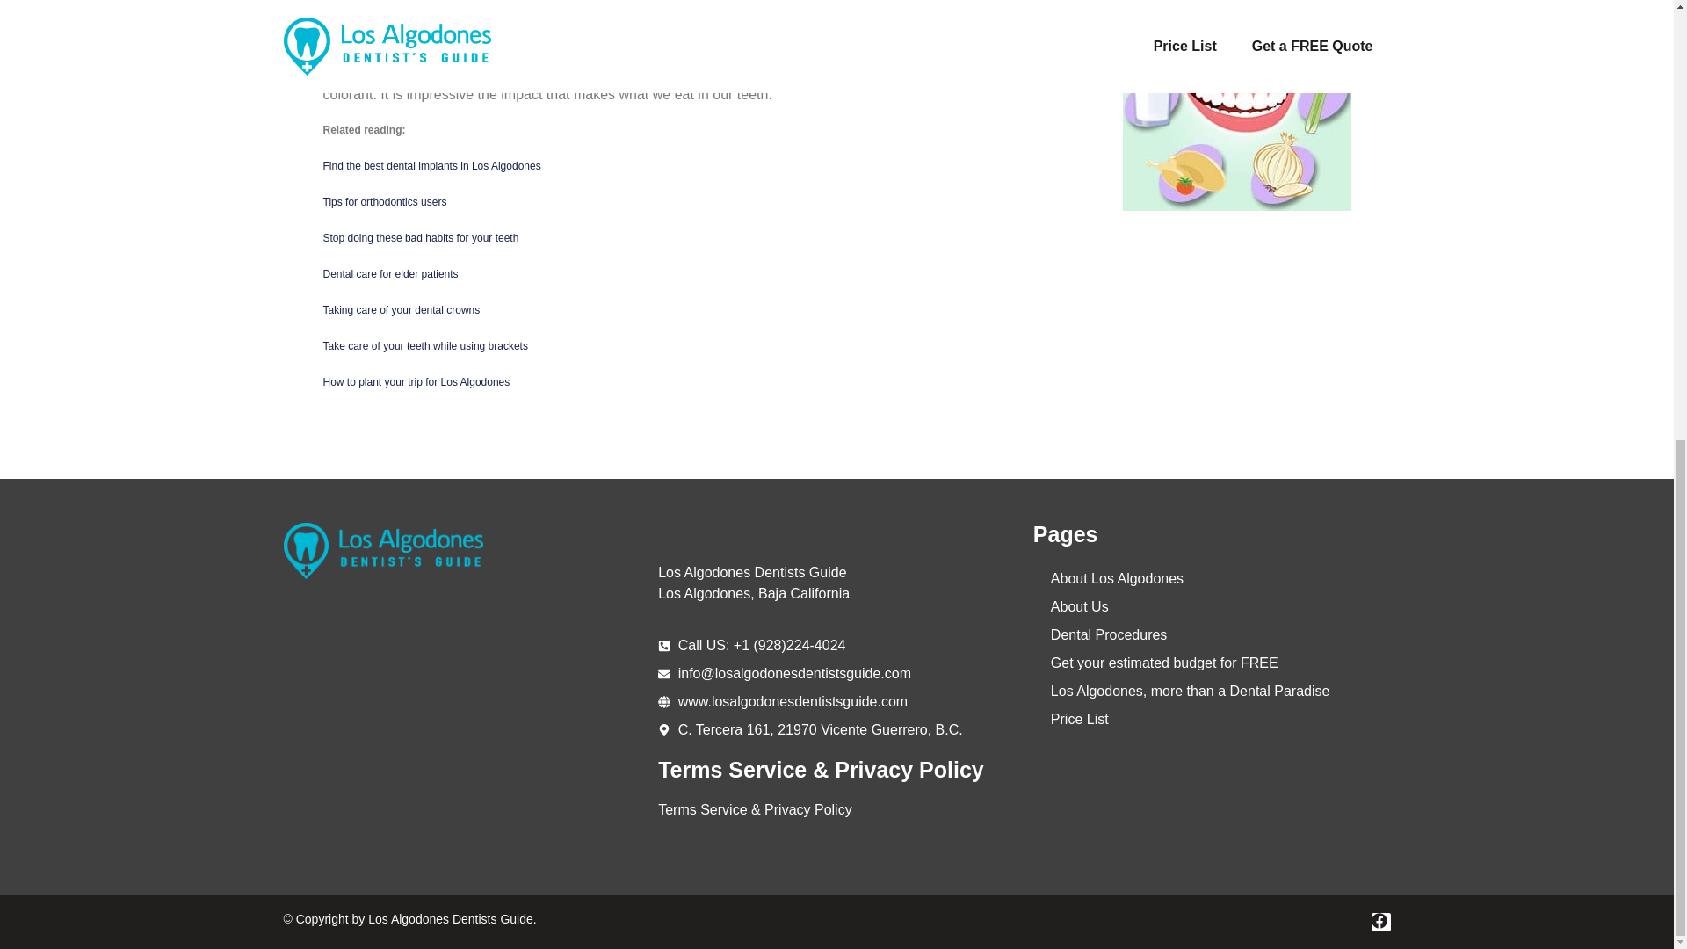 Image resolution: width=1687 pixels, height=949 pixels. I want to click on Get your estimated budget for FREE, so click(1190, 663).